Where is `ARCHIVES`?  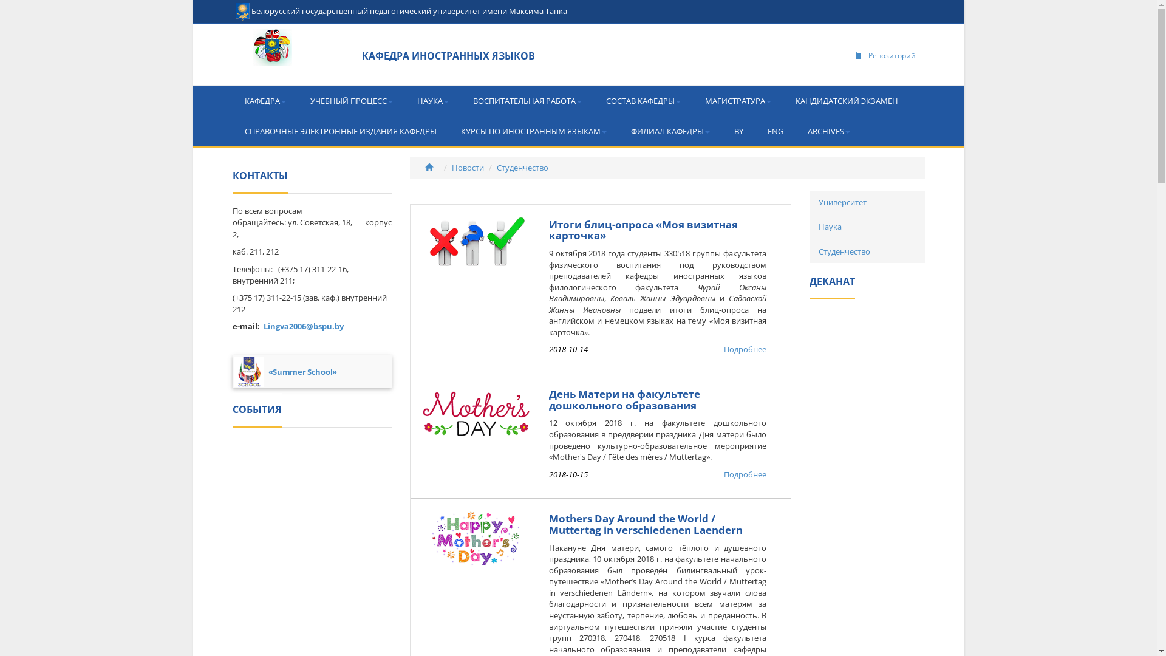 ARCHIVES is located at coordinates (829, 131).